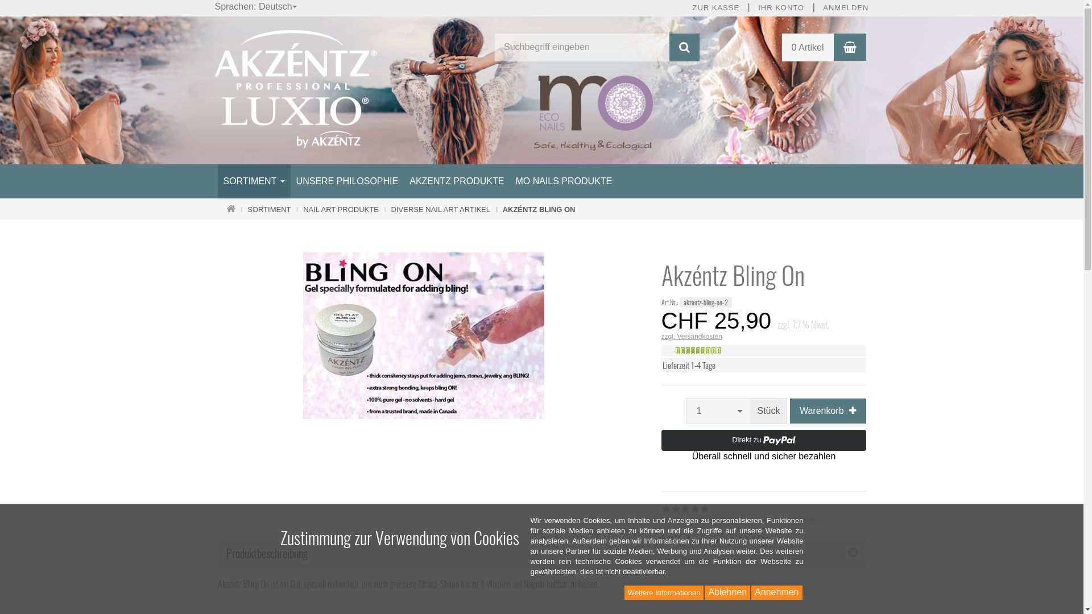  Describe the element at coordinates (441, 209) in the screenshot. I see `DIVERSE NAIL ART ARTIKEL` at that location.